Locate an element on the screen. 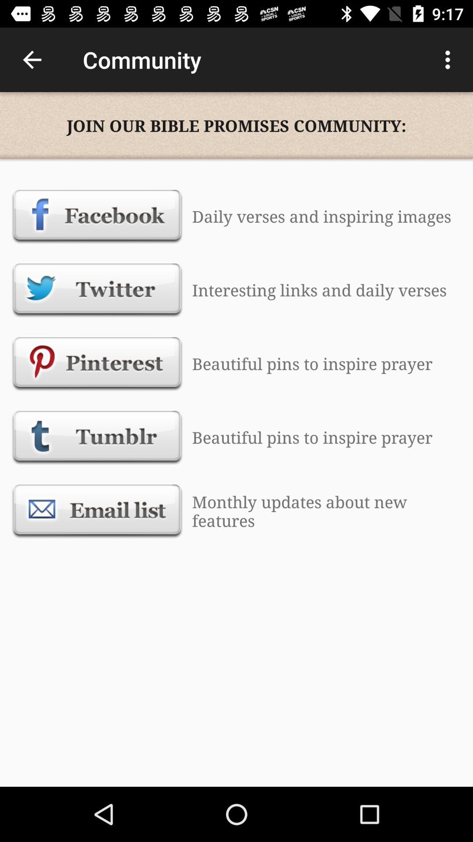 This screenshot has height=842, width=473. select item next to the community is located at coordinates (450, 60).